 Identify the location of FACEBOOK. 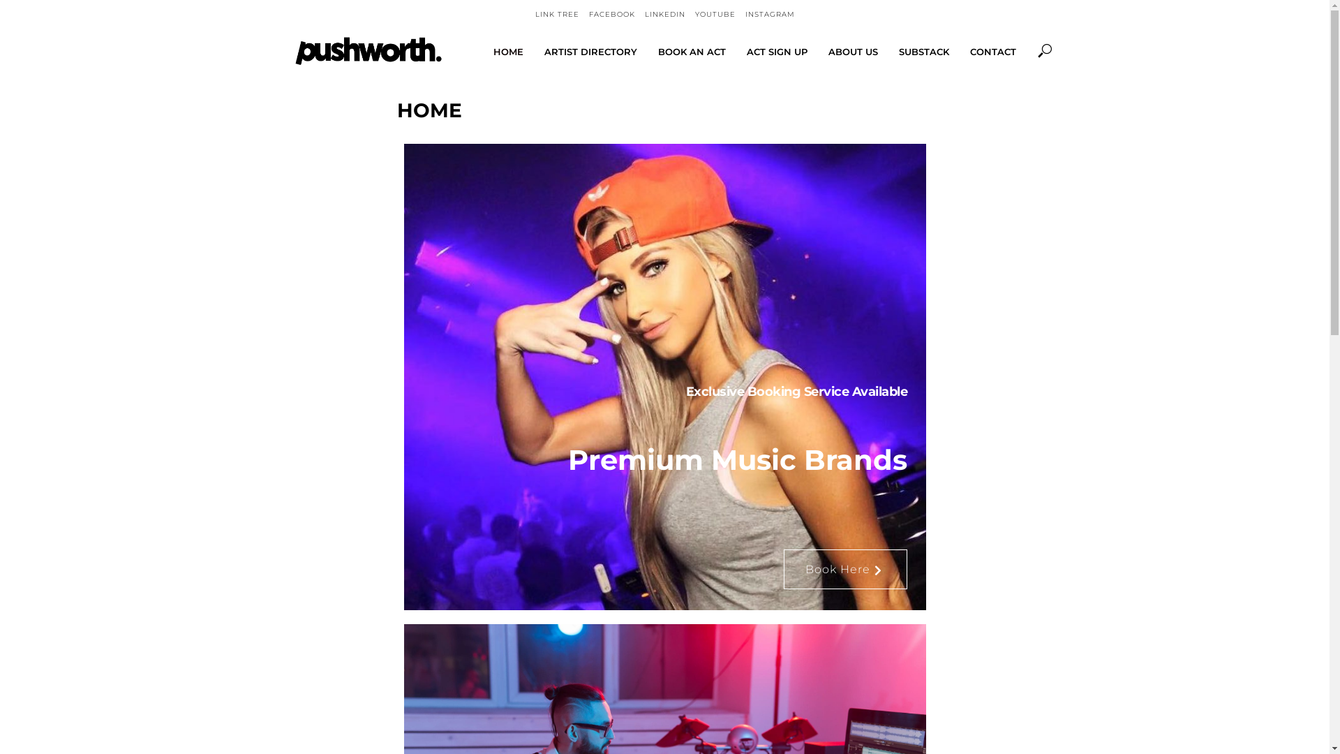
(612, 15).